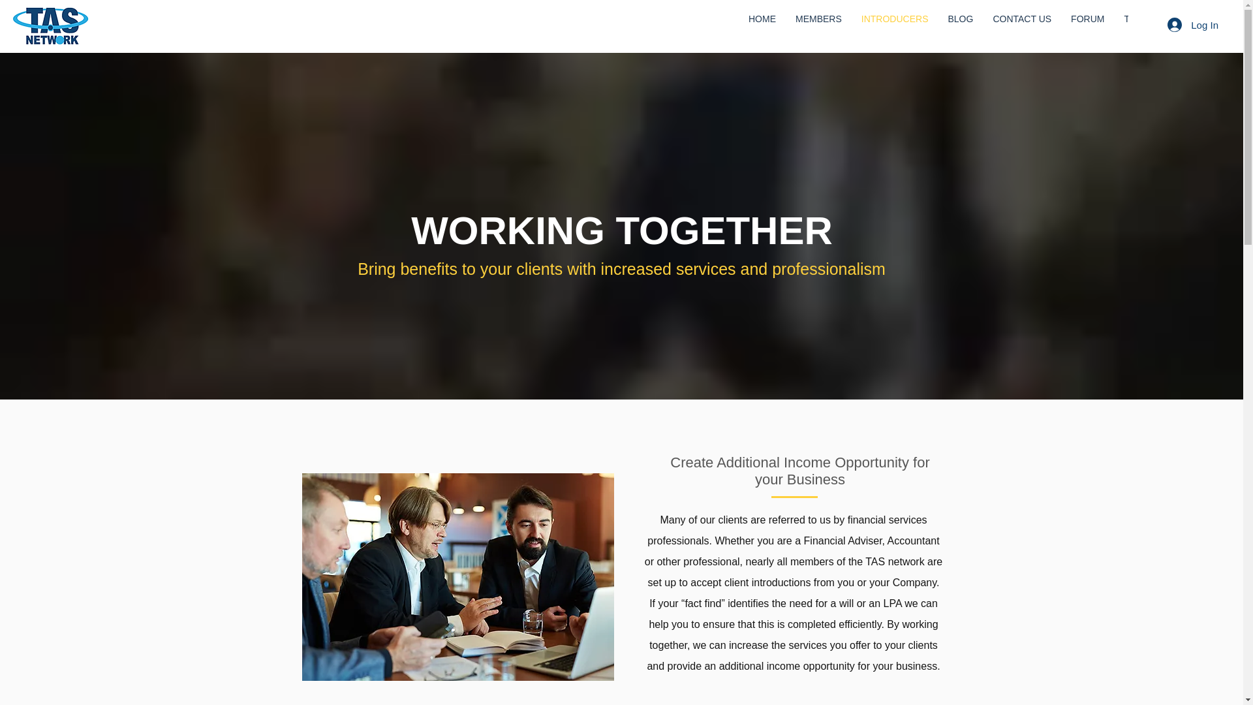  What do you see at coordinates (1022, 26) in the screenshot?
I see `CONTACT US` at bounding box center [1022, 26].